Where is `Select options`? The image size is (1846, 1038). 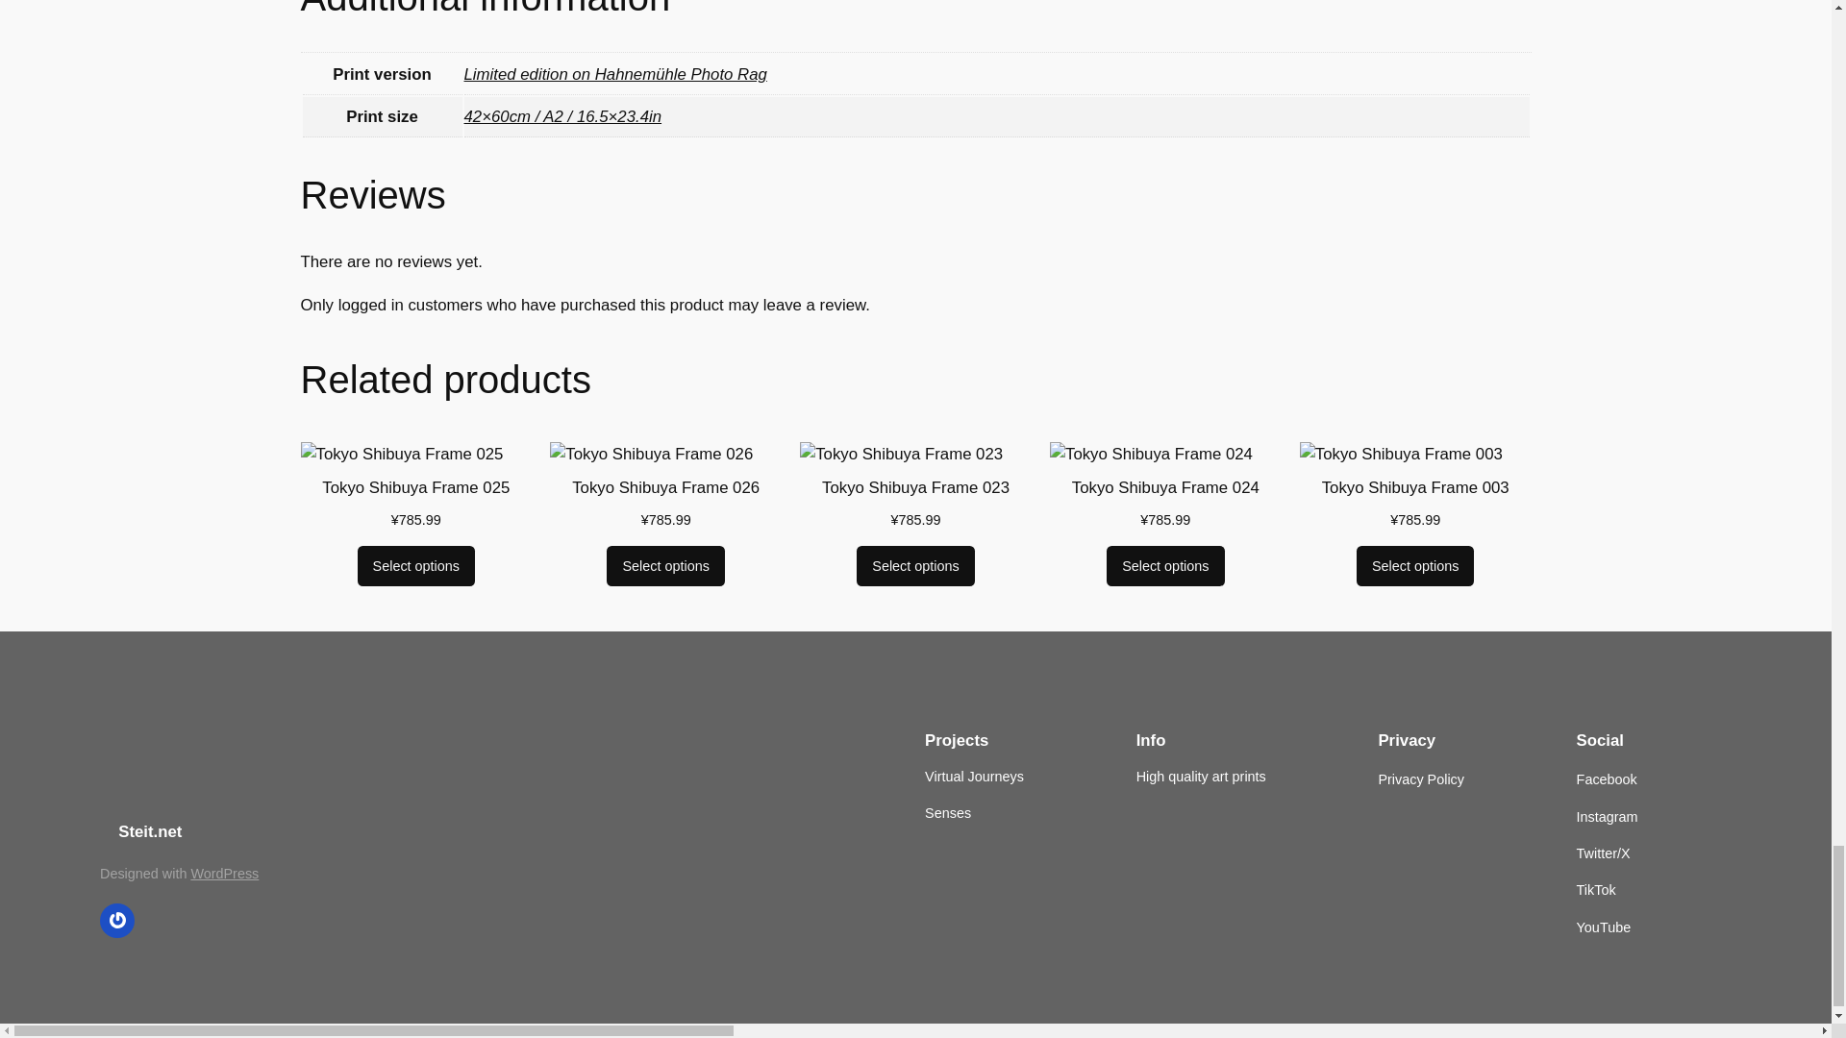 Select options is located at coordinates (415, 566).